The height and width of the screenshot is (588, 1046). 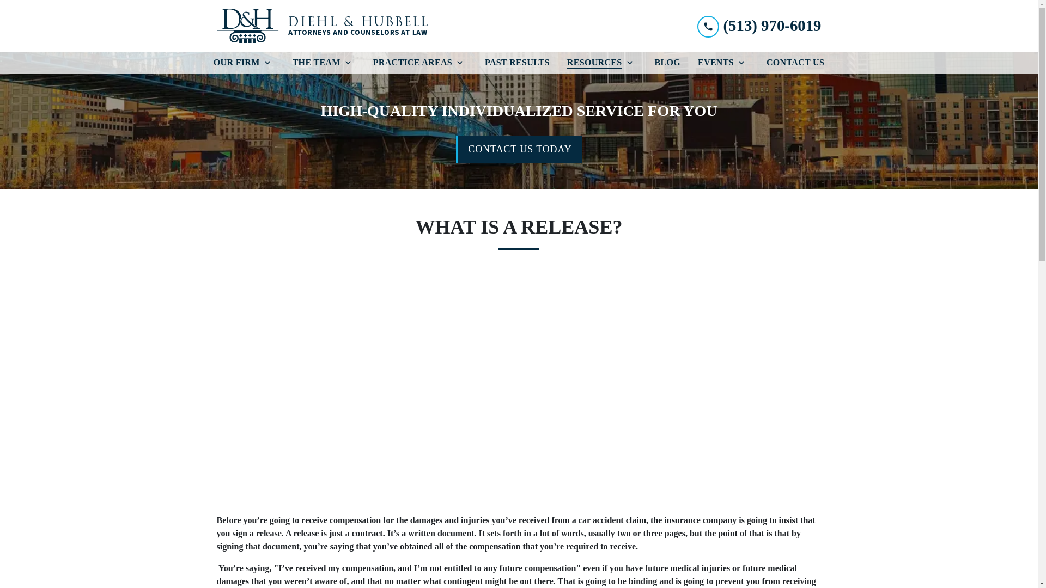 I want to click on OUR FIRM, so click(x=234, y=63).